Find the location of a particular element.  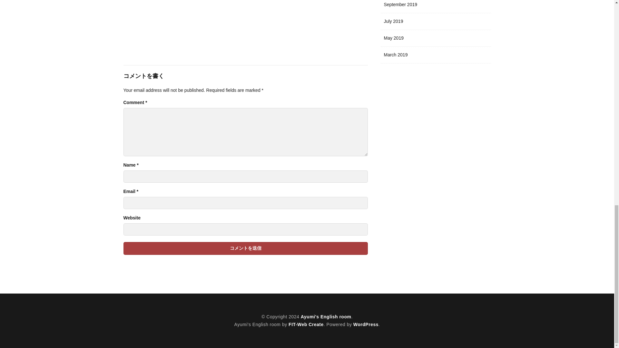

March 2019 is located at coordinates (436, 55).